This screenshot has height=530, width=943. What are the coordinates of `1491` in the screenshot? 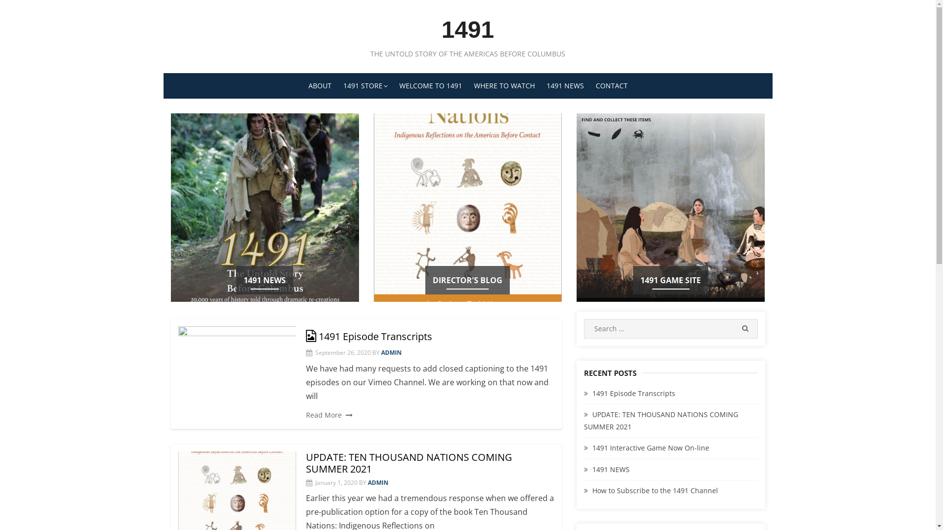 It's located at (468, 29).